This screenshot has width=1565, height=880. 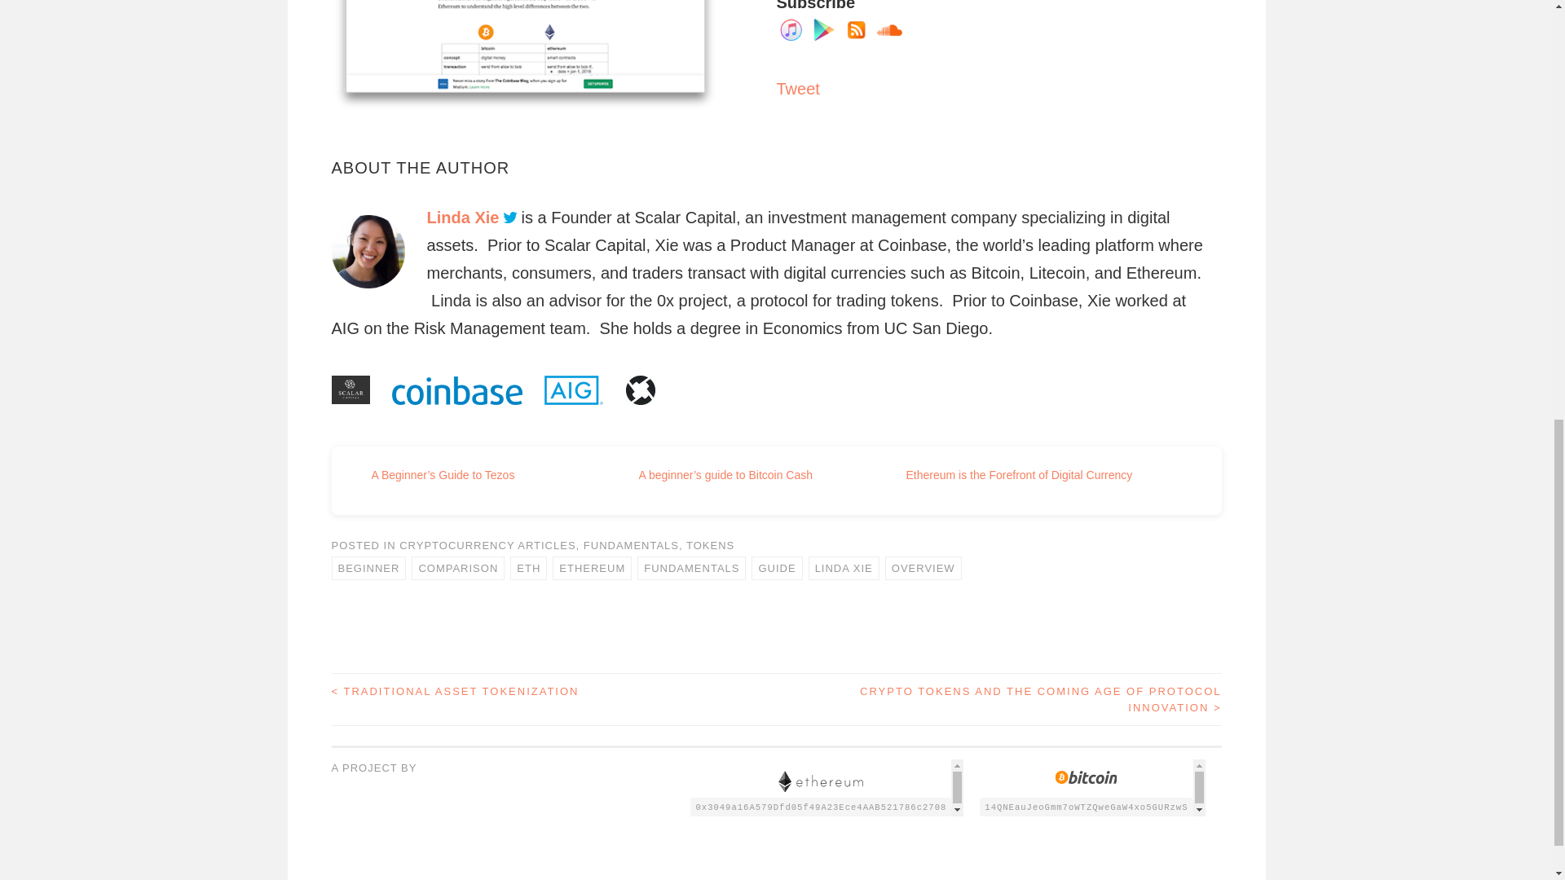 I want to click on FUNDAMENTALS, so click(x=631, y=546).